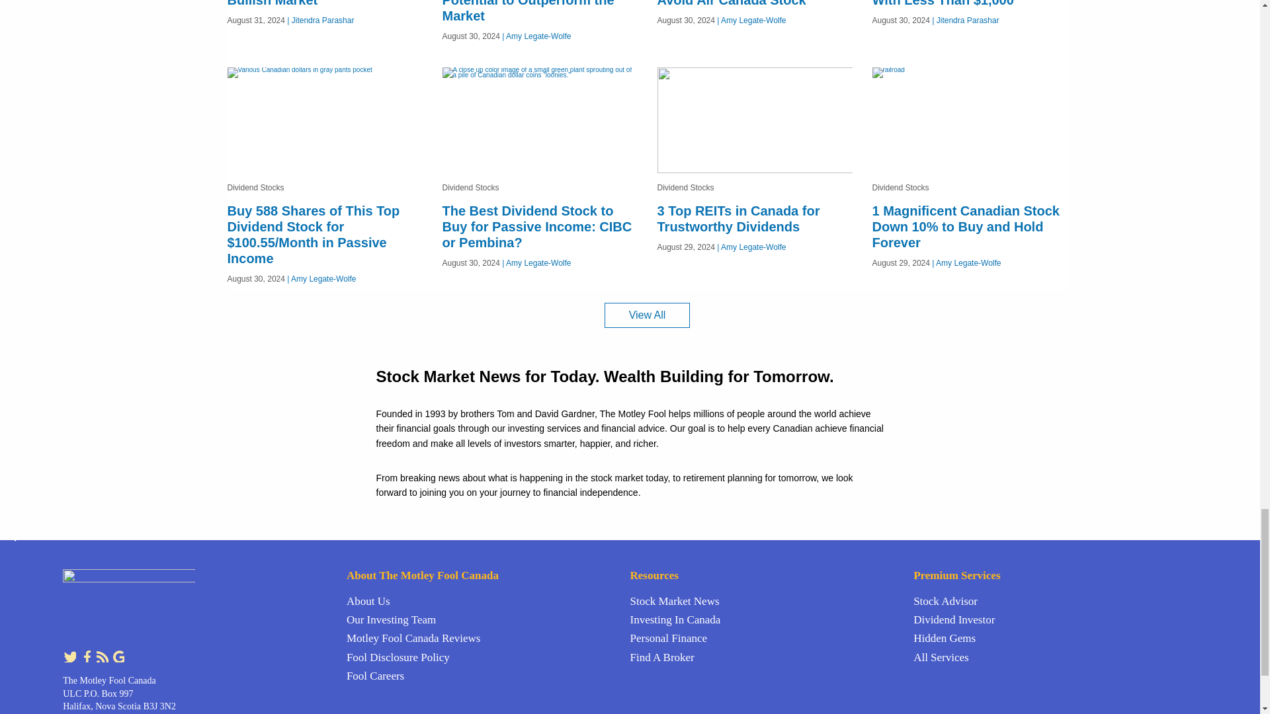 The width and height of the screenshot is (1270, 714). What do you see at coordinates (118, 655) in the screenshot?
I see `Follow us on Google News` at bounding box center [118, 655].